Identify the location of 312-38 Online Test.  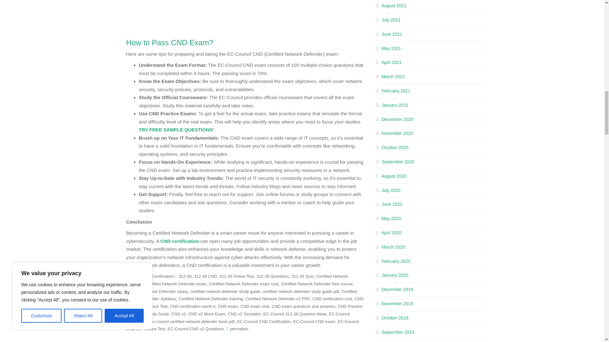
(237, 276).